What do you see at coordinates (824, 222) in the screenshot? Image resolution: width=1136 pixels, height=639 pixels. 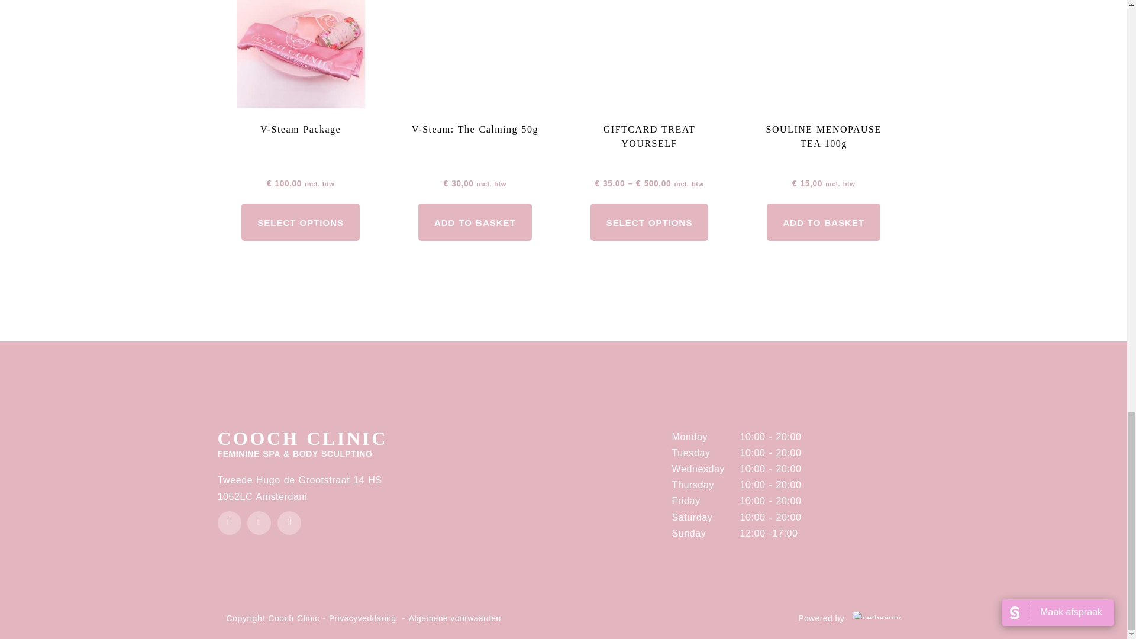 I see `ADD TO BASKET` at bounding box center [824, 222].